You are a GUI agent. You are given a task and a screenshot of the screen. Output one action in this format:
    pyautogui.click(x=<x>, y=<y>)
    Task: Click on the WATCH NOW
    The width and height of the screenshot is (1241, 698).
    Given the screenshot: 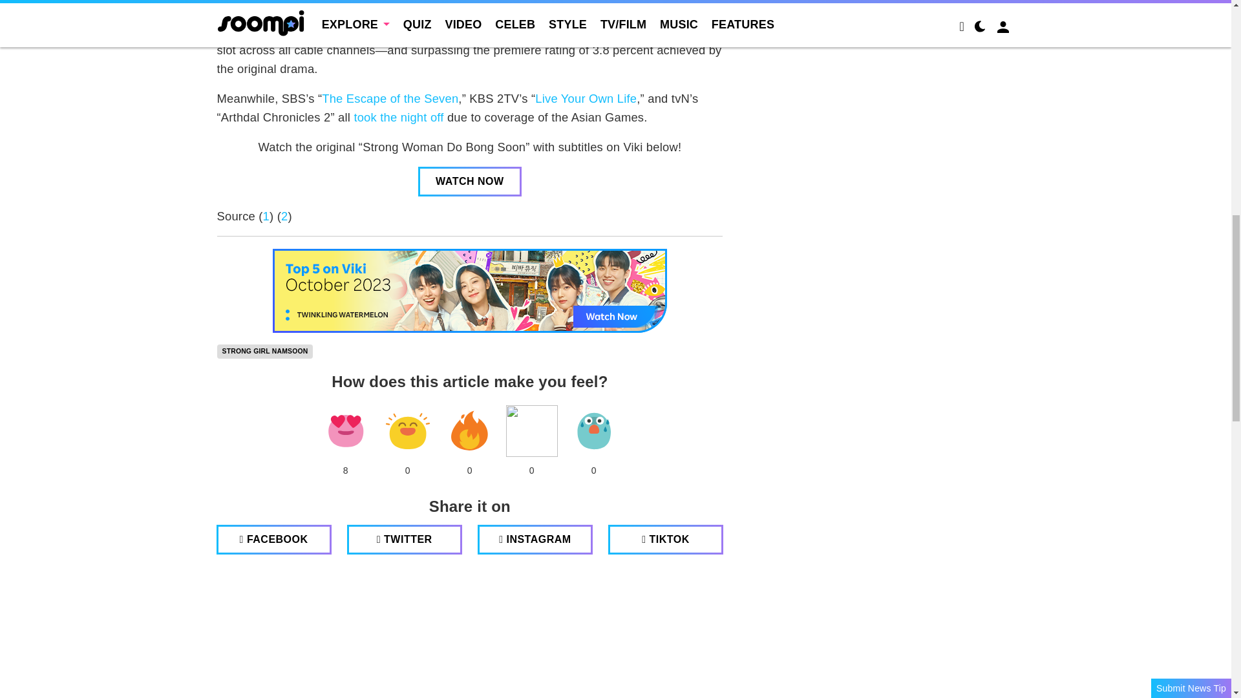 What is the action you would take?
    pyautogui.click(x=469, y=181)
    